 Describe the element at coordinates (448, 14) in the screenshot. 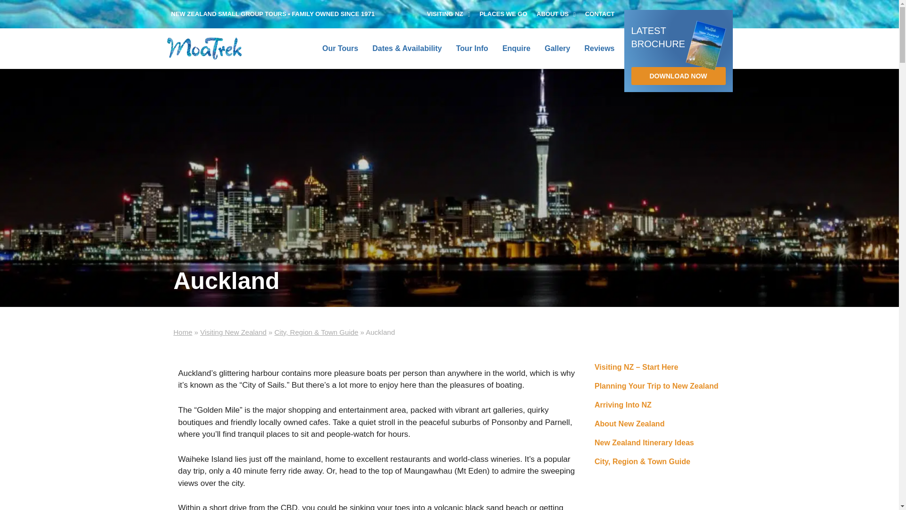

I see `VISITING NZ` at that location.